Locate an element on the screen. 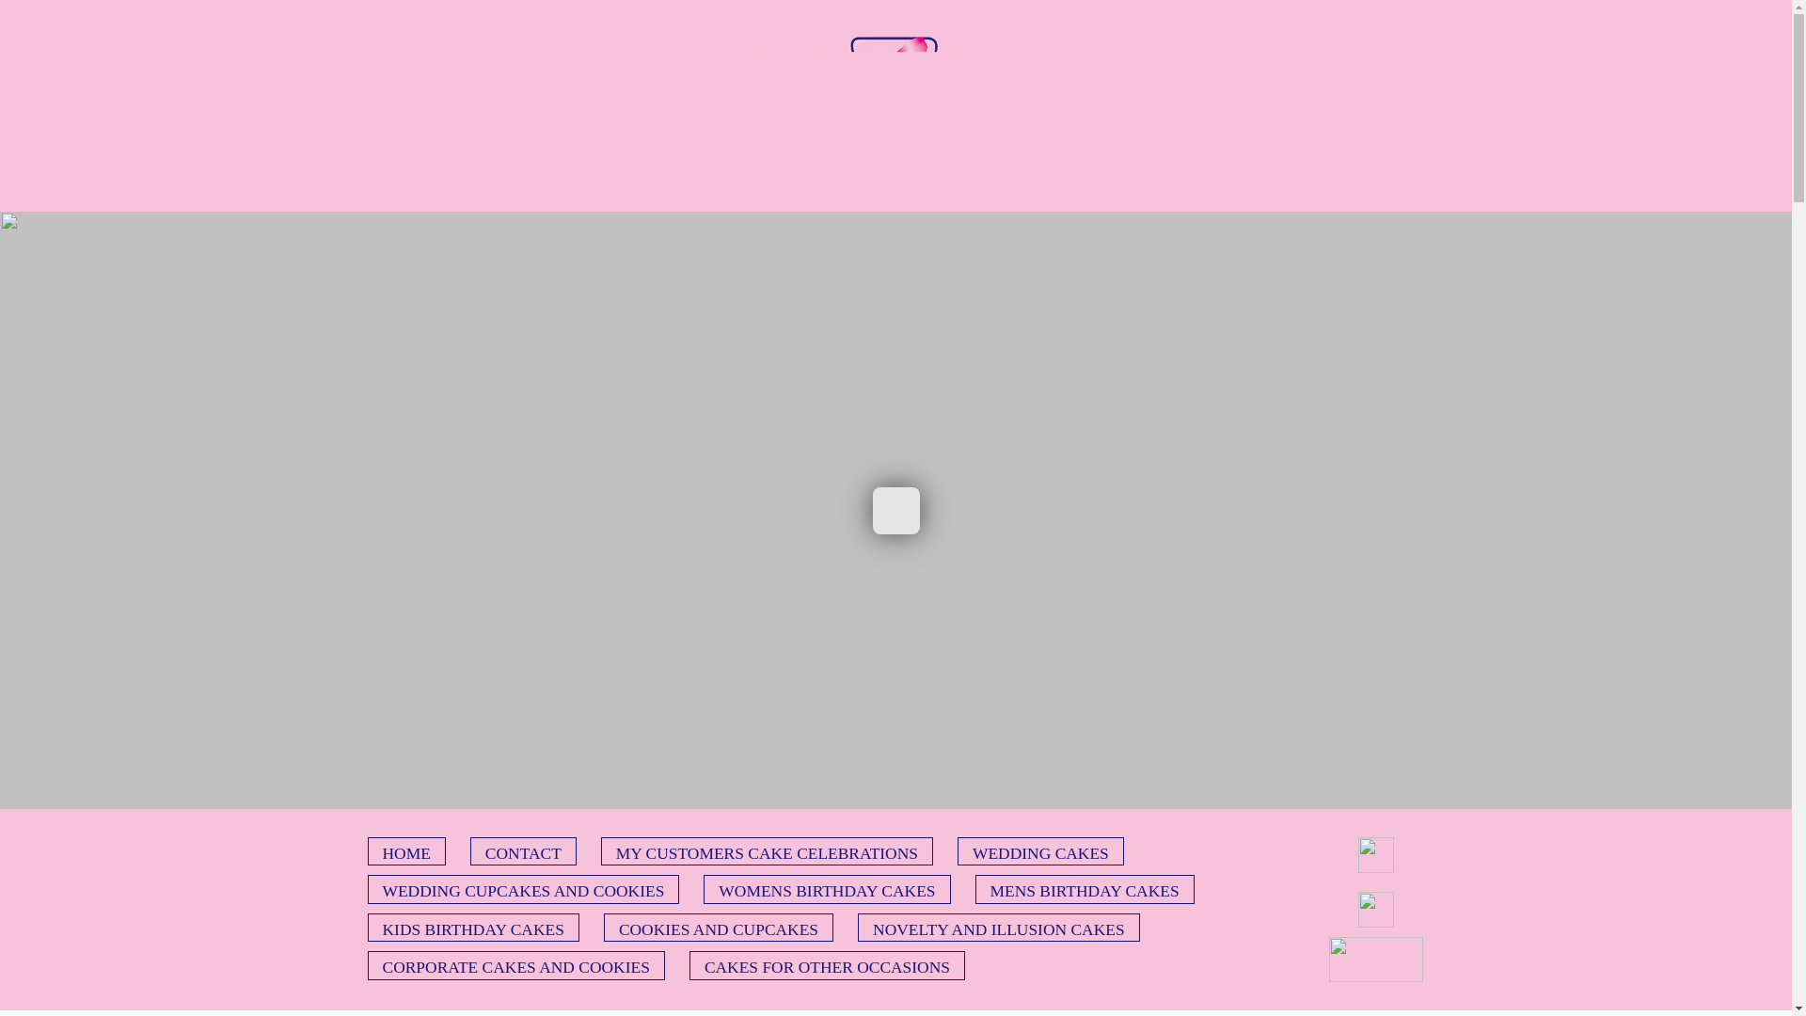  COOKIES AND CUPCAKES is located at coordinates (718, 928).